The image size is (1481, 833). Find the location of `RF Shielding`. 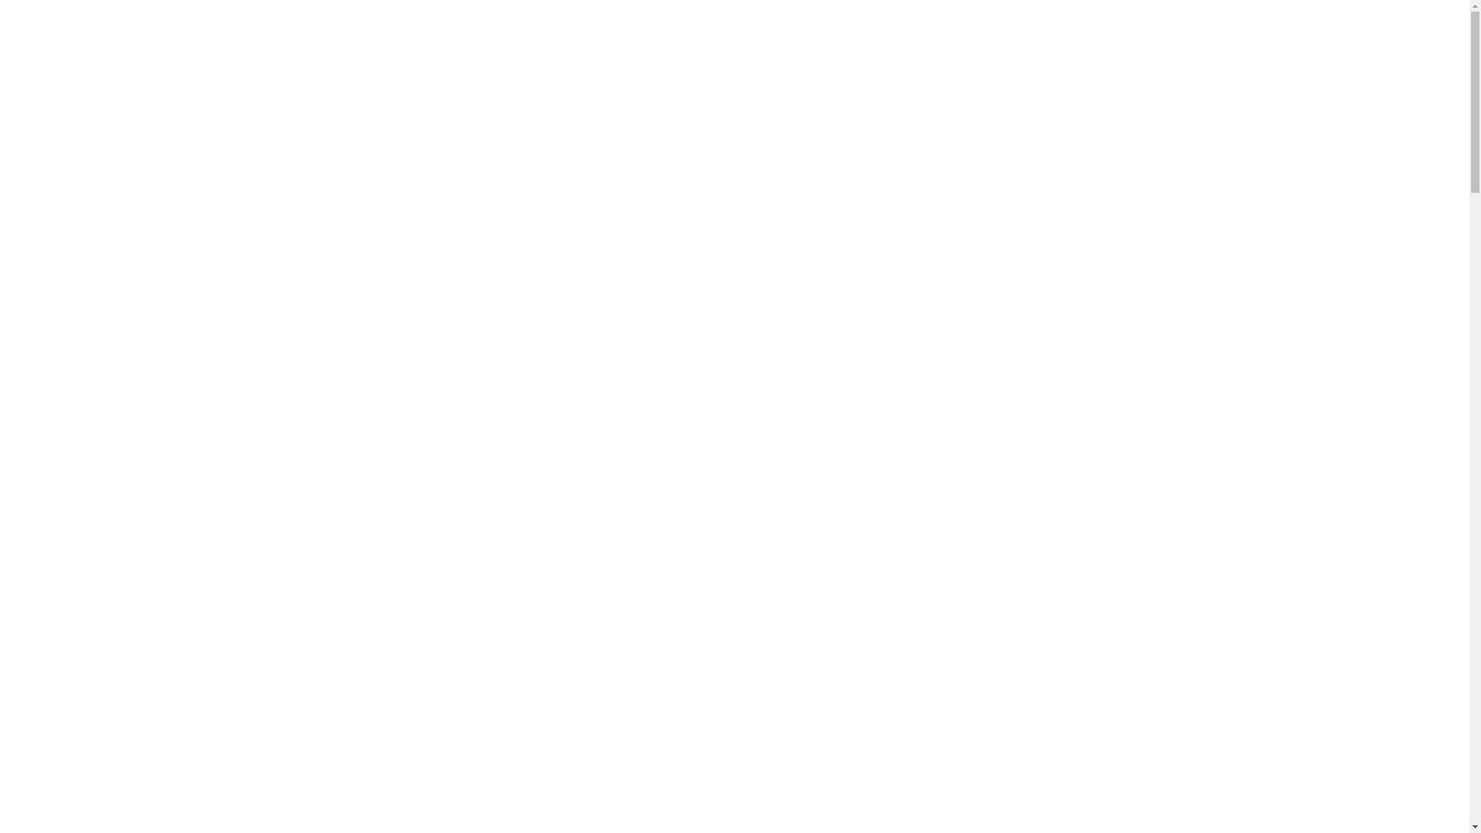

RF Shielding is located at coordinates (100, 619).